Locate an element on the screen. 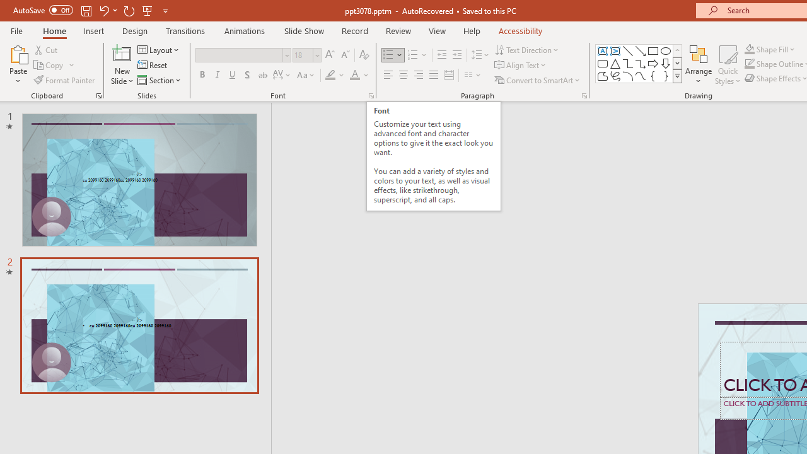  Change Case is located at coordinates (306, 76).